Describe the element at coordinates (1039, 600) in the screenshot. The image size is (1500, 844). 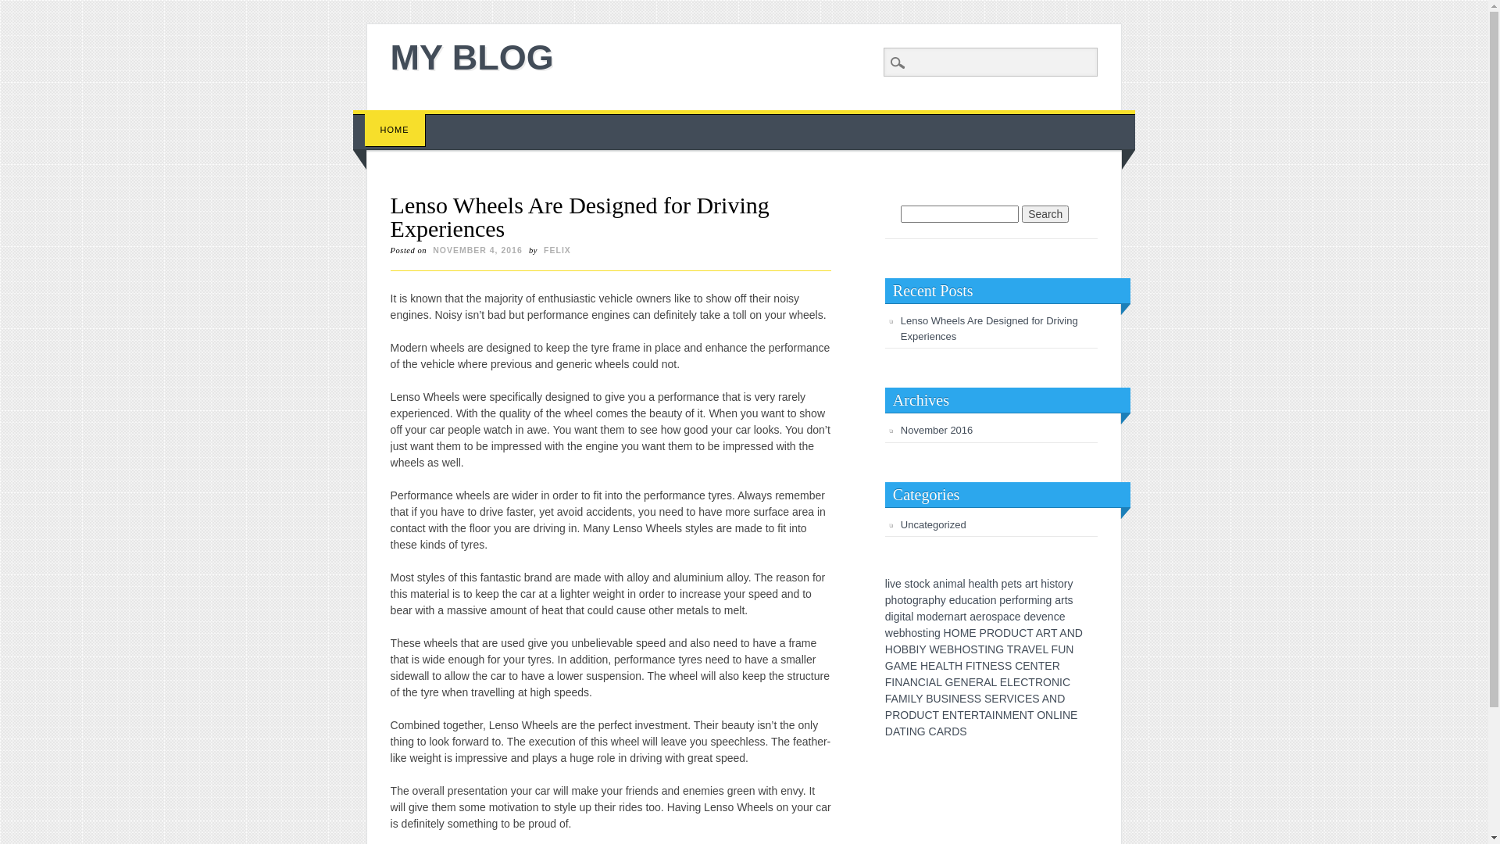
I see `i` at that location.